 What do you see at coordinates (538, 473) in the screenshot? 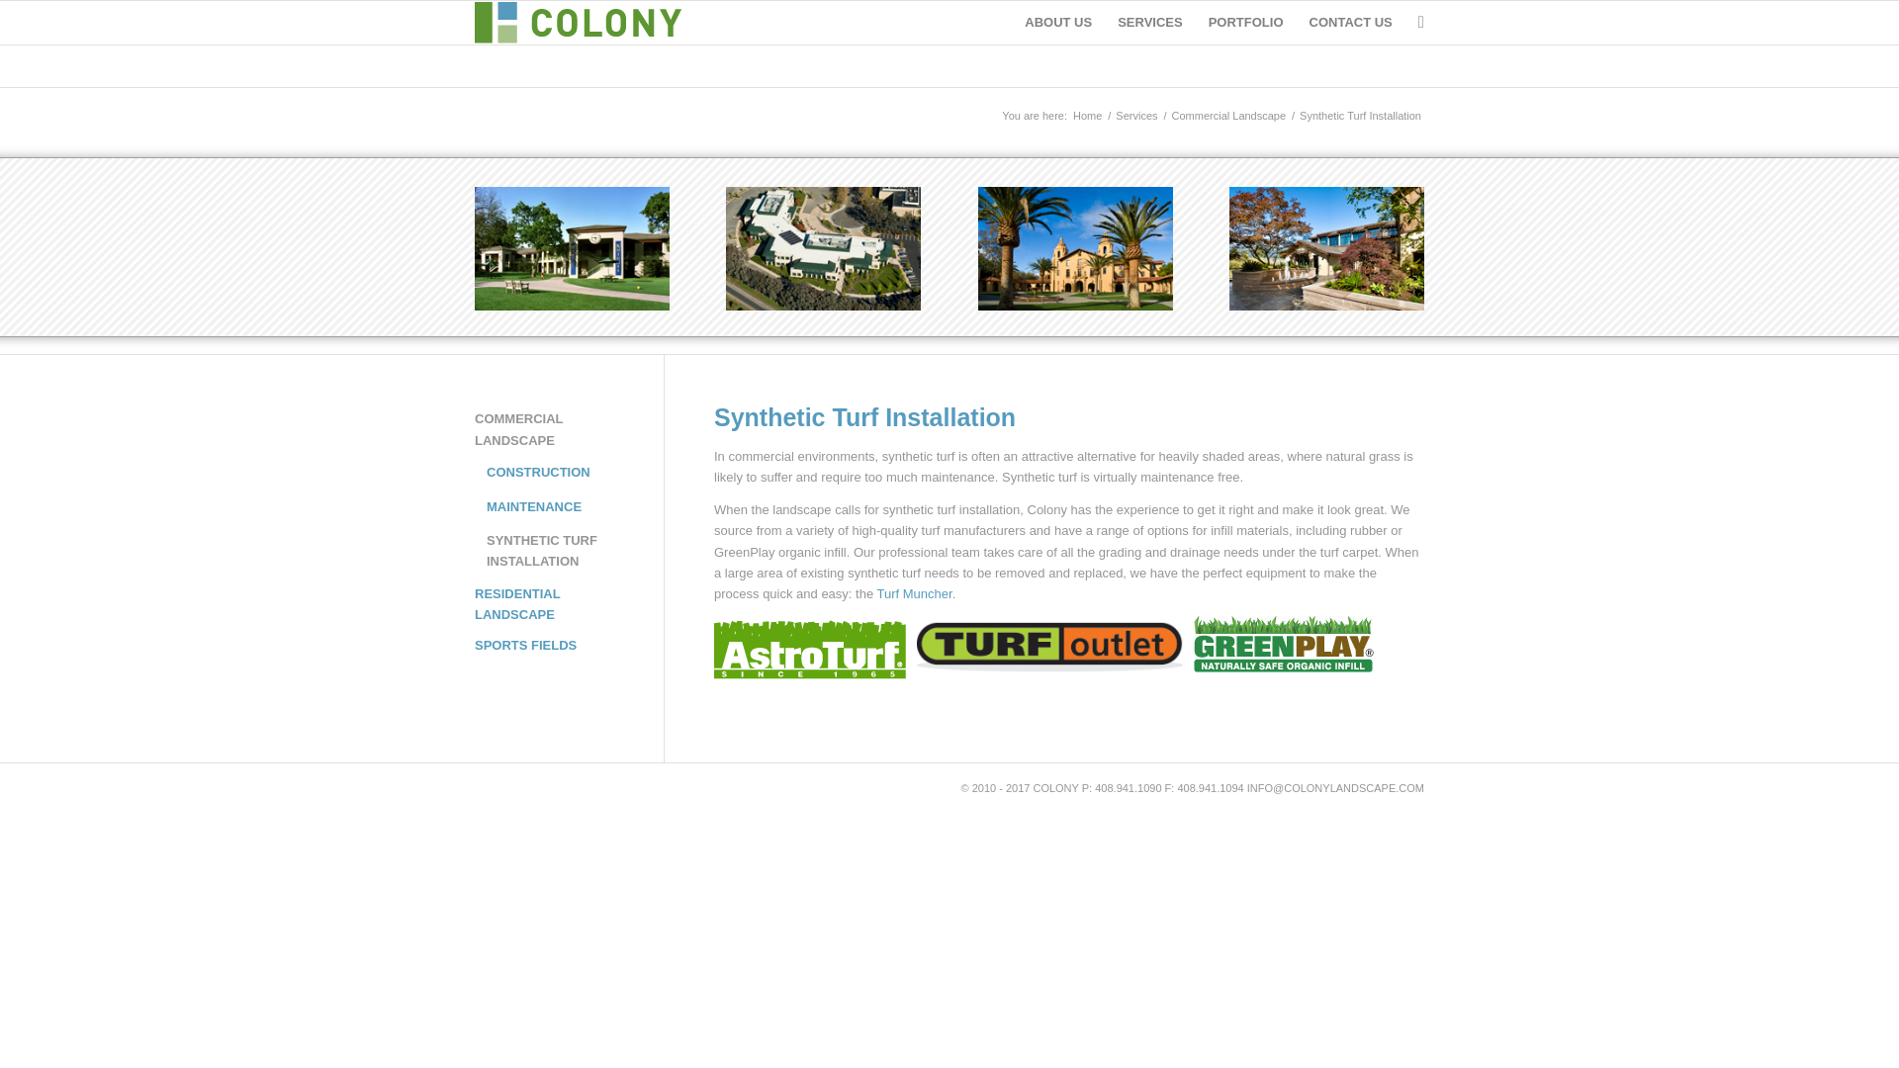
I see `CONSTRUCTION` at bounding box center [538, 473].